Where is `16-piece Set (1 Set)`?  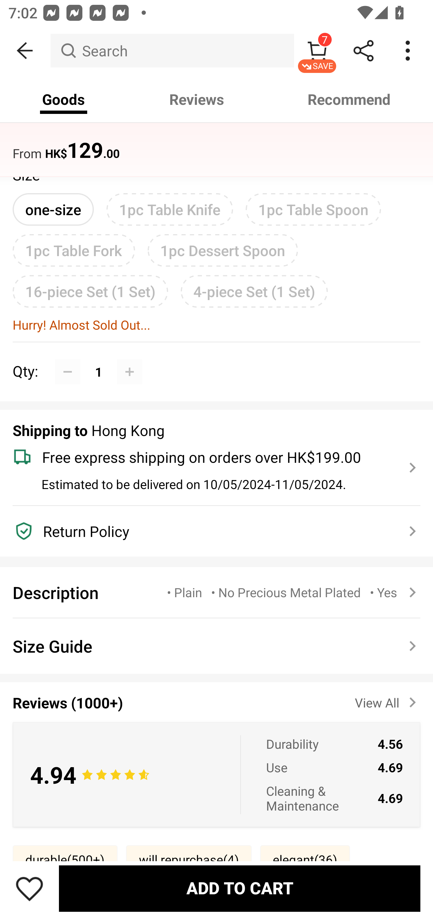
16-piece Set (1 Set) is located at coordinates (90, 291).